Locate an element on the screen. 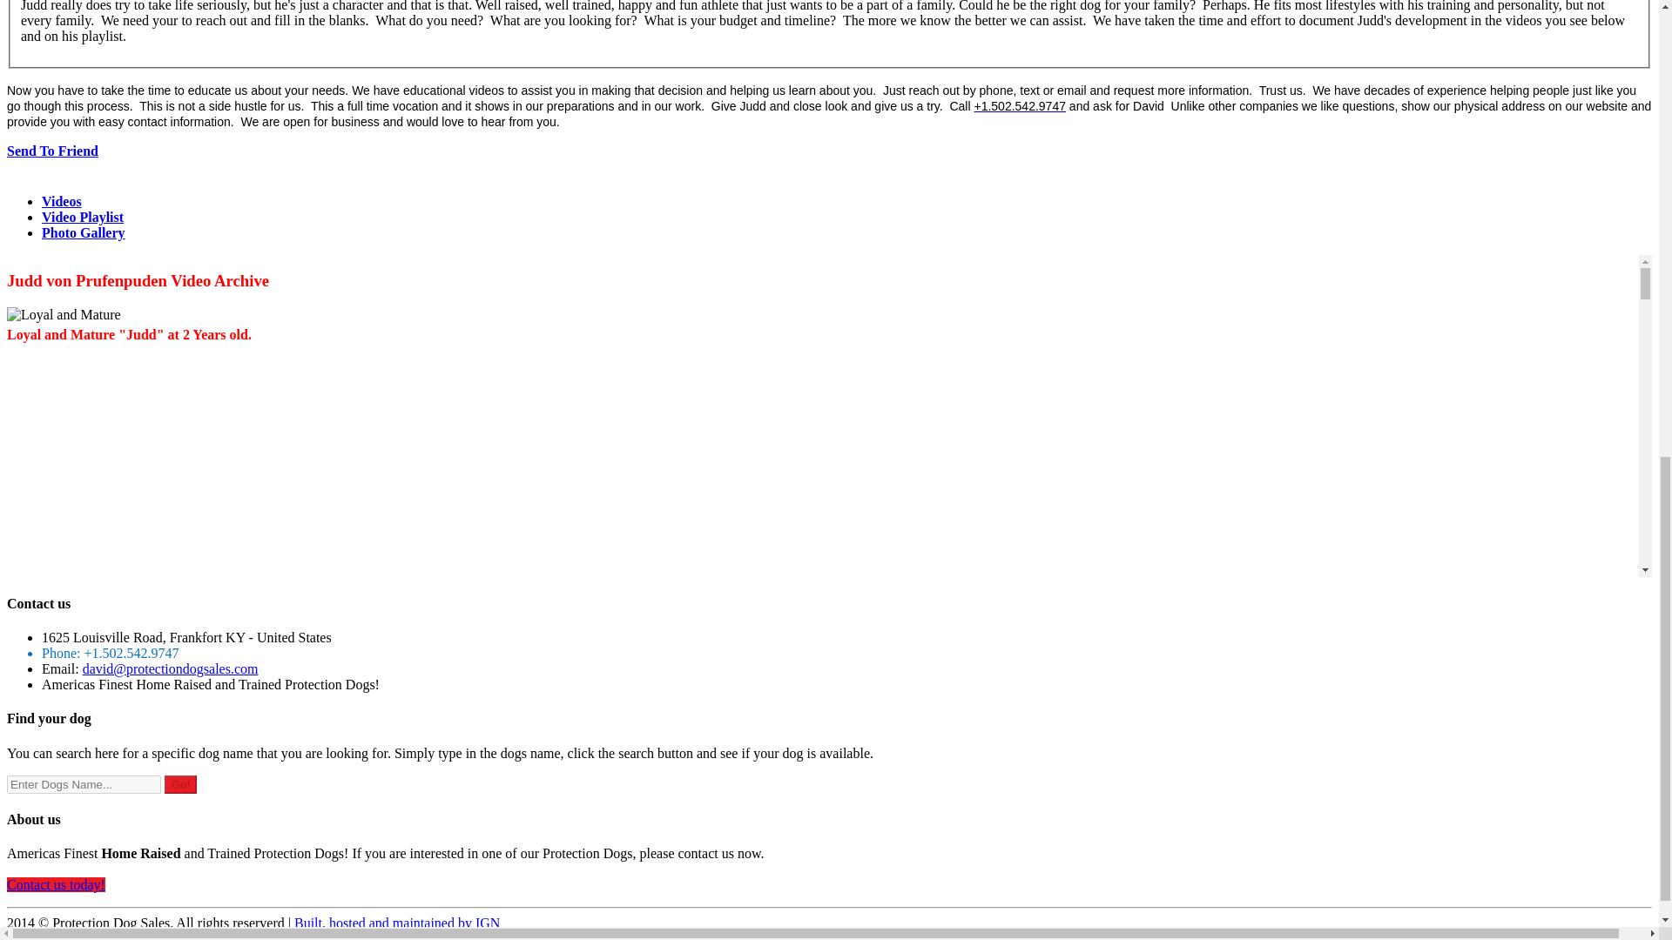 Image resolution: width=1672 pixels, height=940 pixels. Fun Obedient Mature Male  is located at coordinates (90, 601).